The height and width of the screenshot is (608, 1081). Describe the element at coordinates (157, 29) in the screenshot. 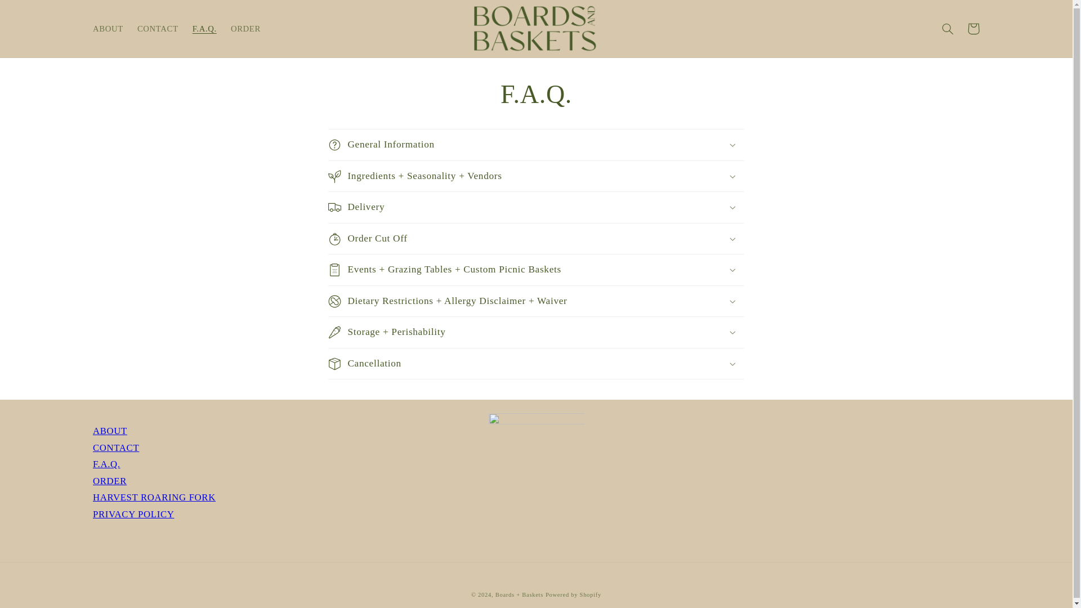

I see `CONTACT` at that location.